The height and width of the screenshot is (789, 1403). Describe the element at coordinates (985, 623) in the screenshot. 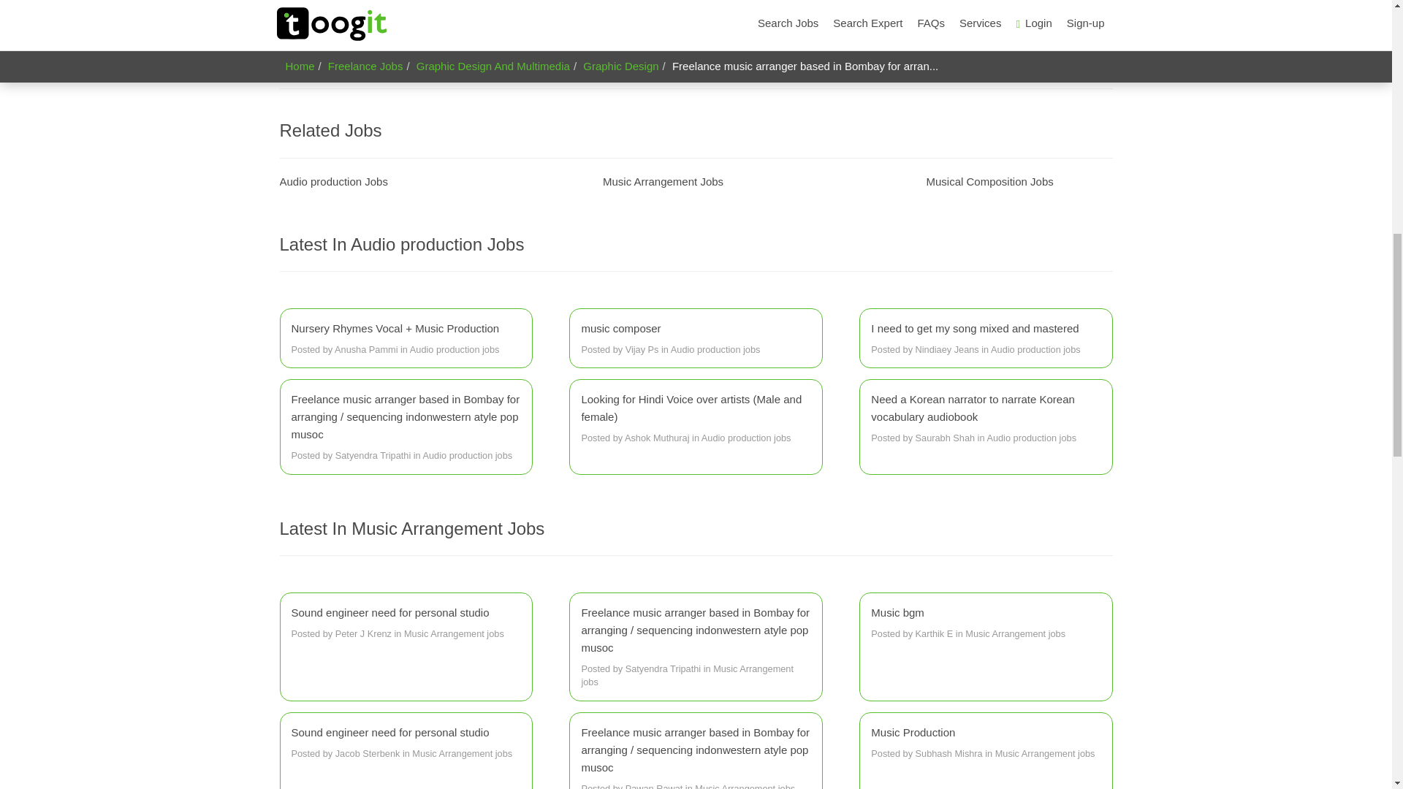

I see `In Music Arrangement: Music bgm` at that location.